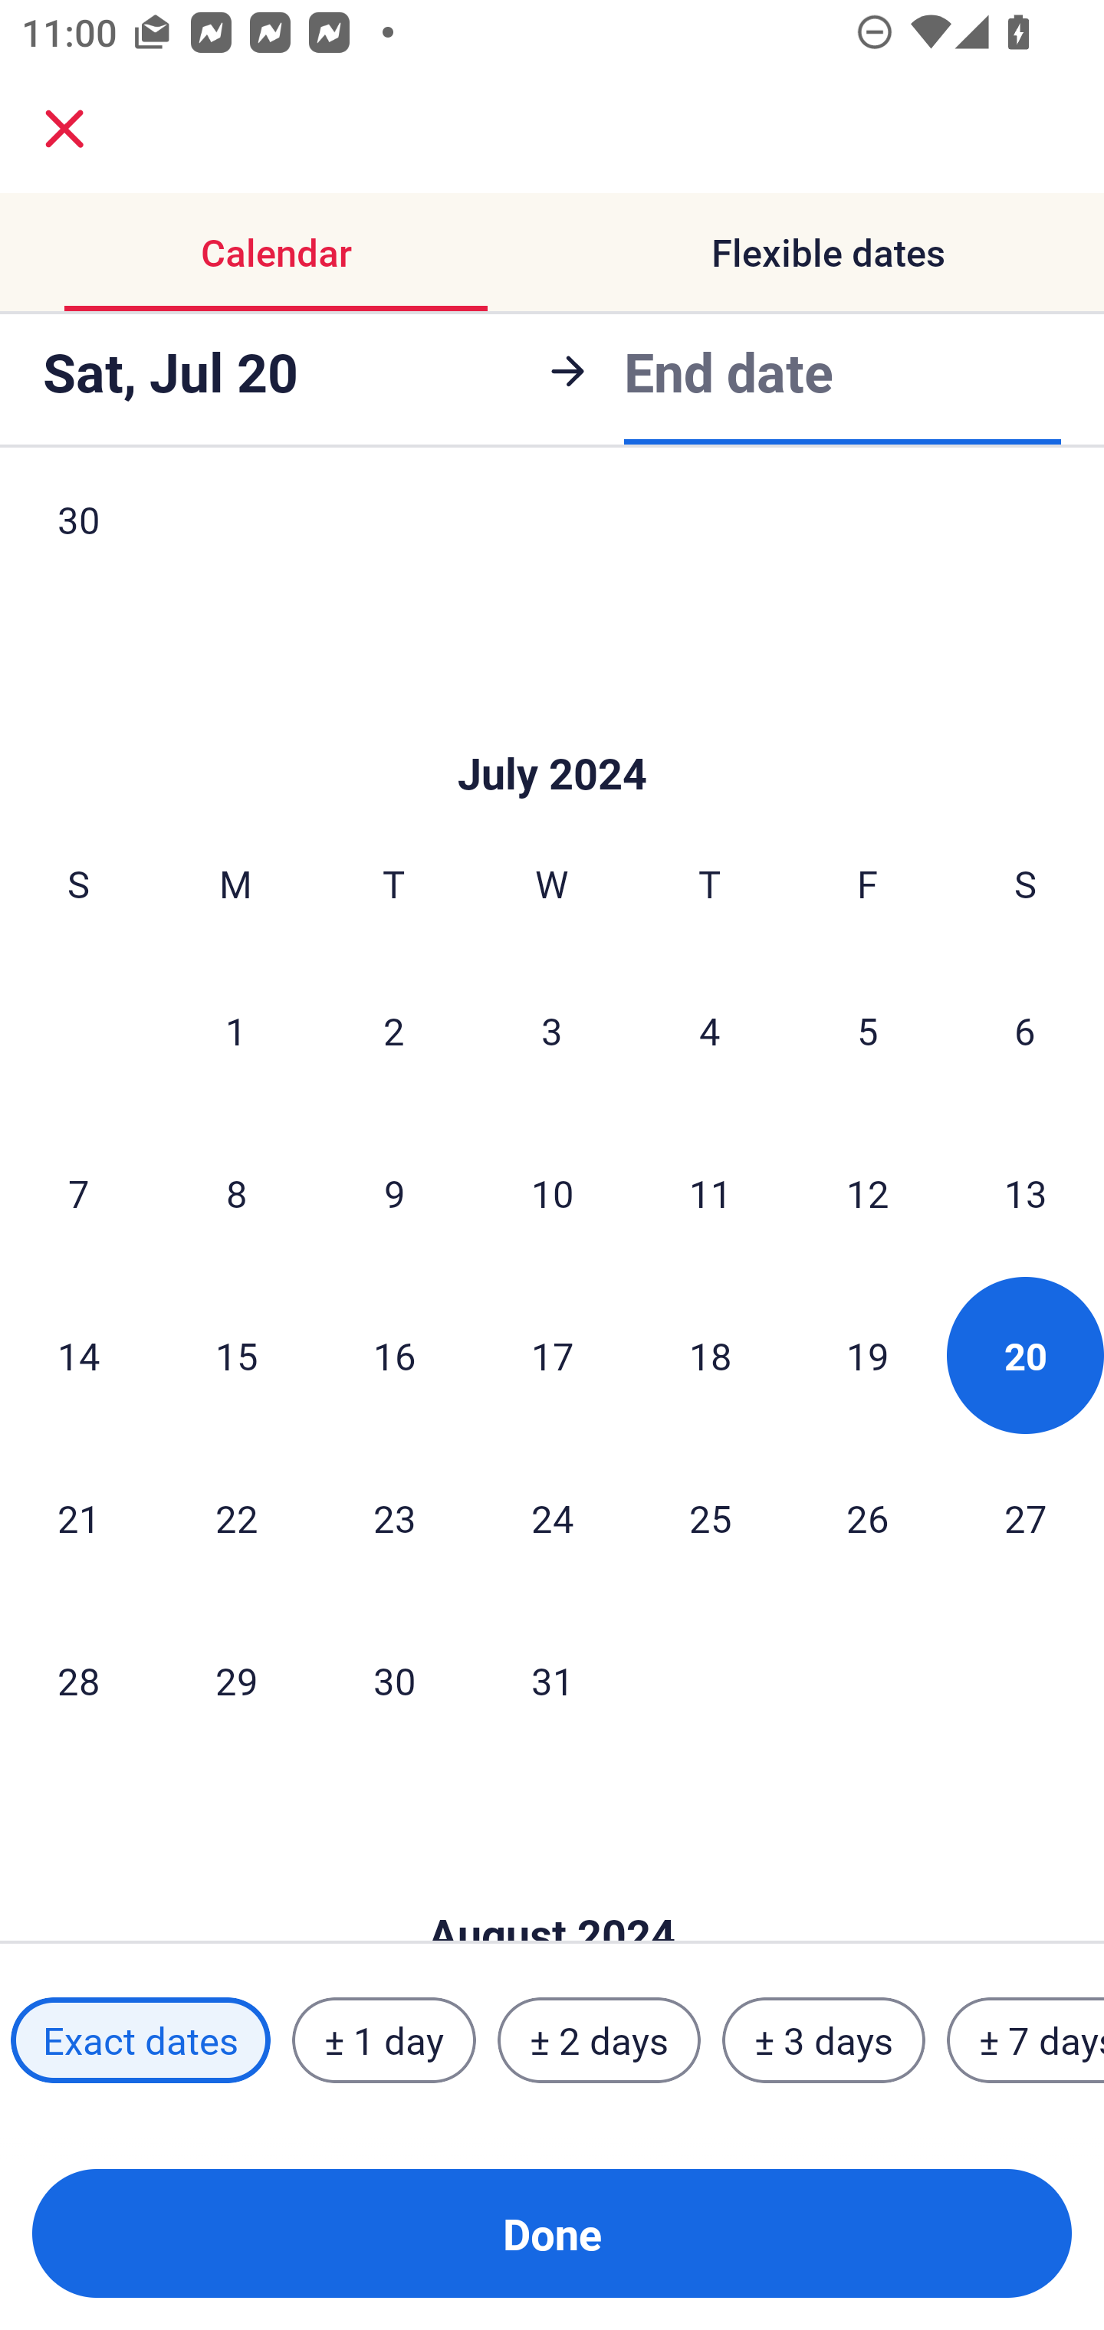 Image resolution: width=1104 pixels, height=2330 pixels. Describe the element at coordinates (78, 545) in the screenshot. I see `30 Sunday, June 30, 2024` at that location.